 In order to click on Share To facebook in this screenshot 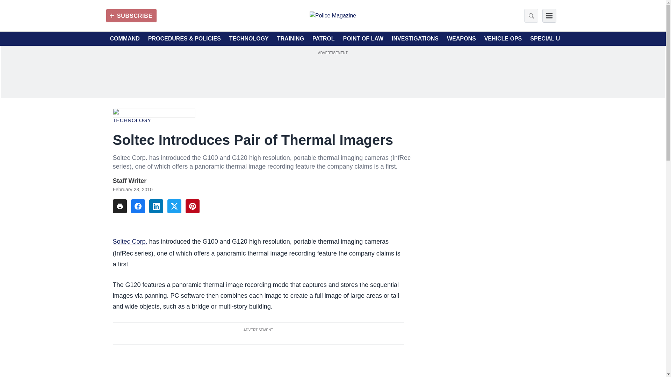, I will do `click(138, 206)`.